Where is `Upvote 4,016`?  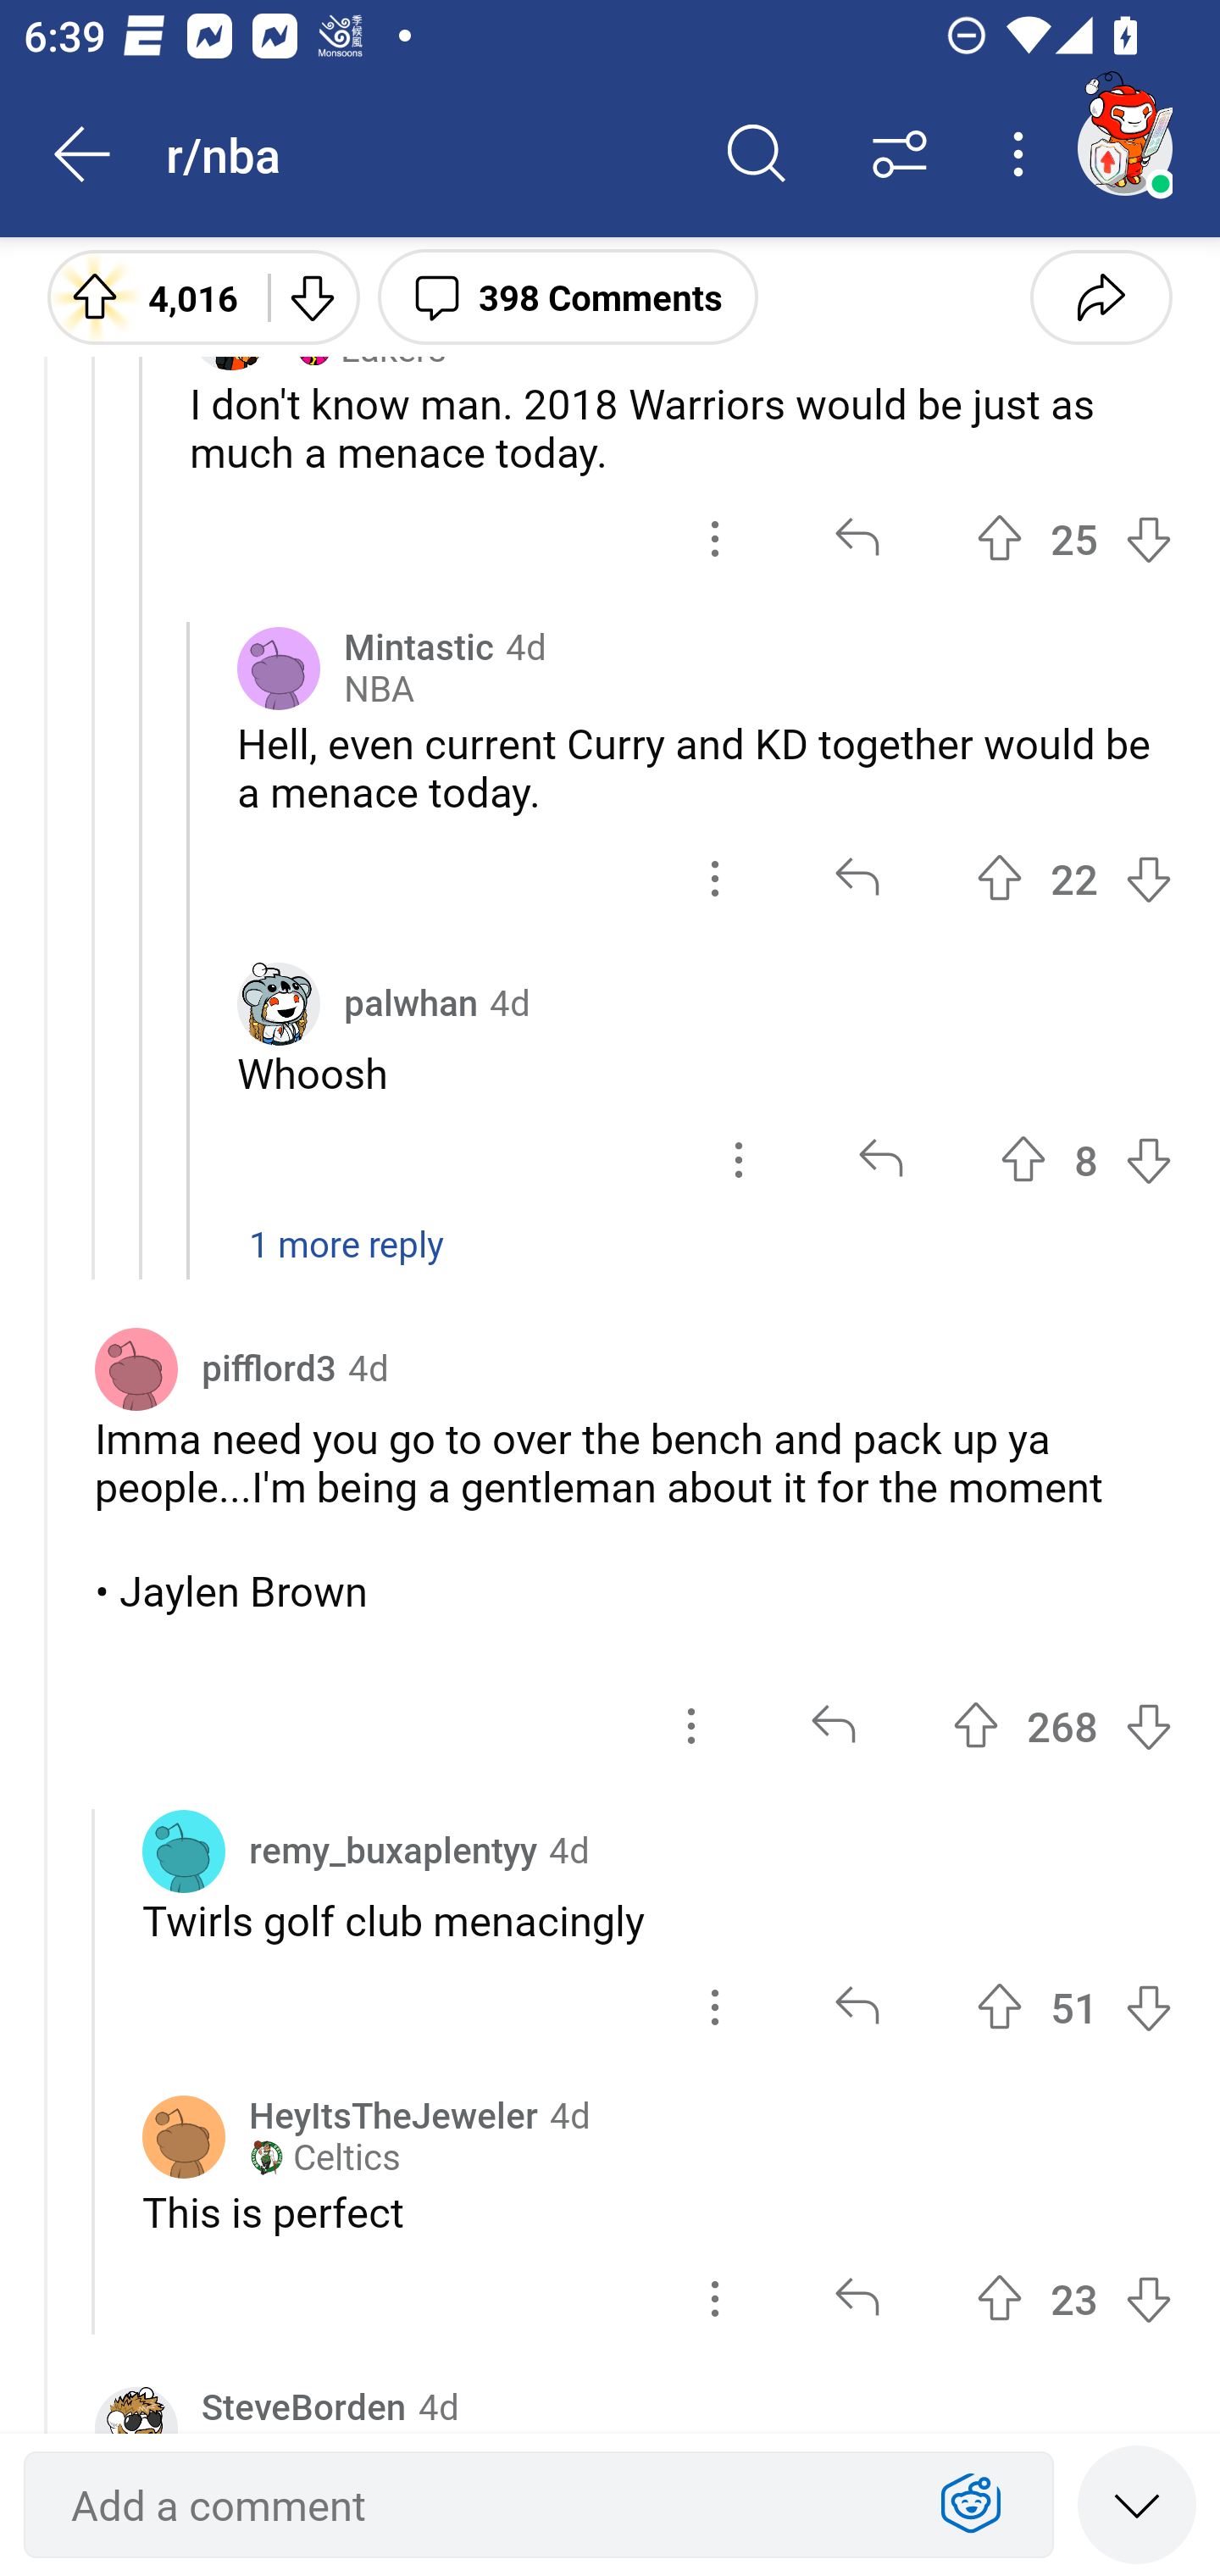 Upvote 4,016 is located at coordinates (146, 296).